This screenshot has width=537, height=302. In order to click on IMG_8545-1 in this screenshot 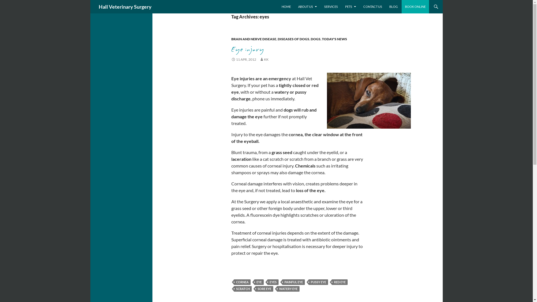, I will do `click(369, 101)`.